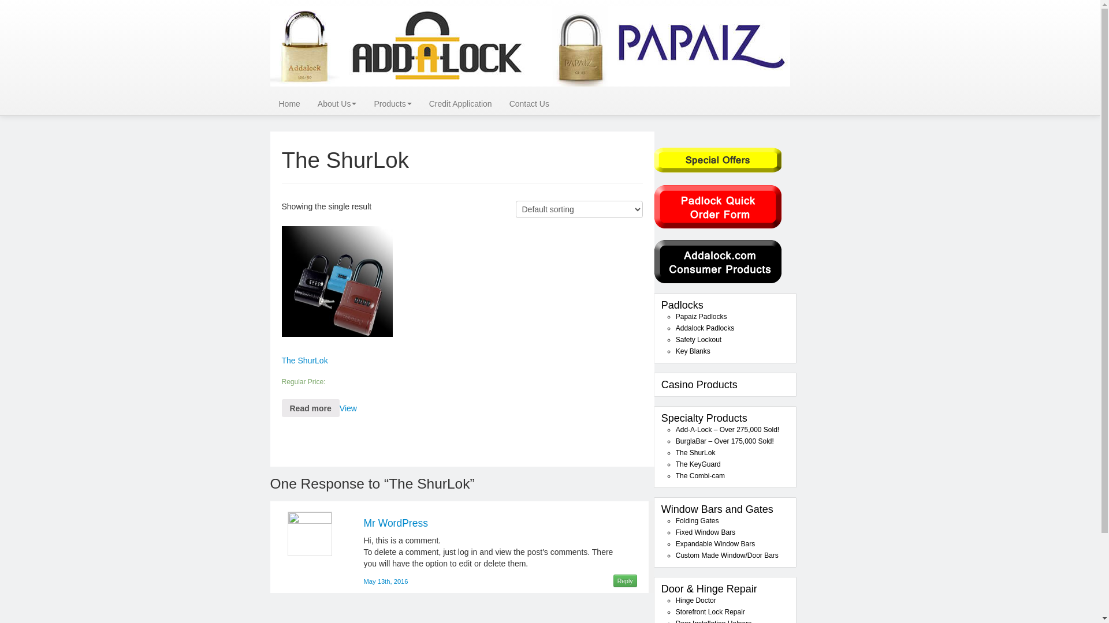 This screenshot has width=1109, height=623. I want to click on Read more, so click(311, 408).